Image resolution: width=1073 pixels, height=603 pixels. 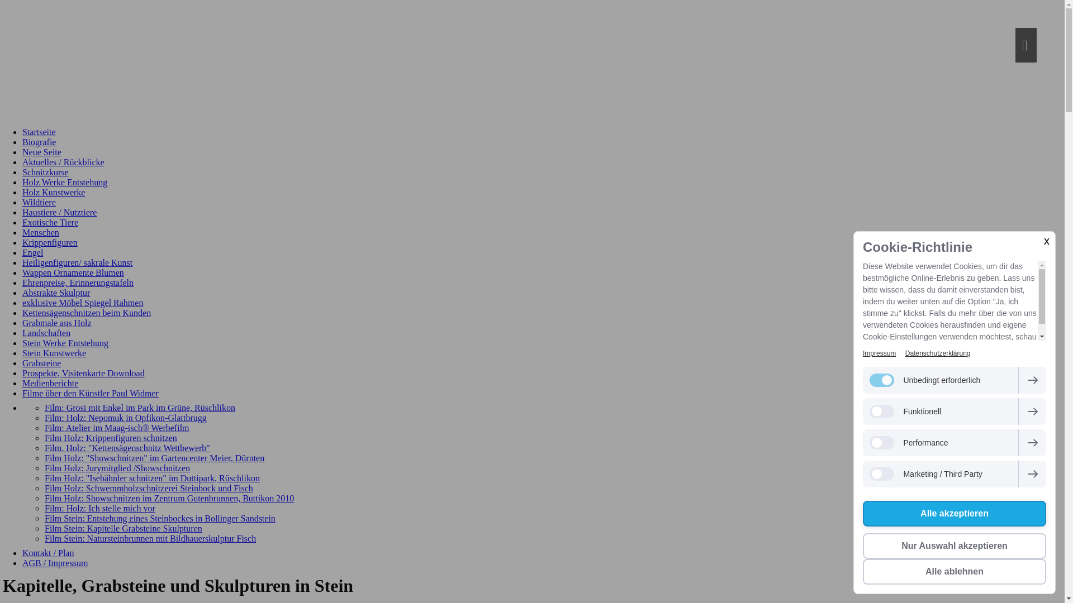 I want to click on Neue Seite, so click(x=42, y=152).